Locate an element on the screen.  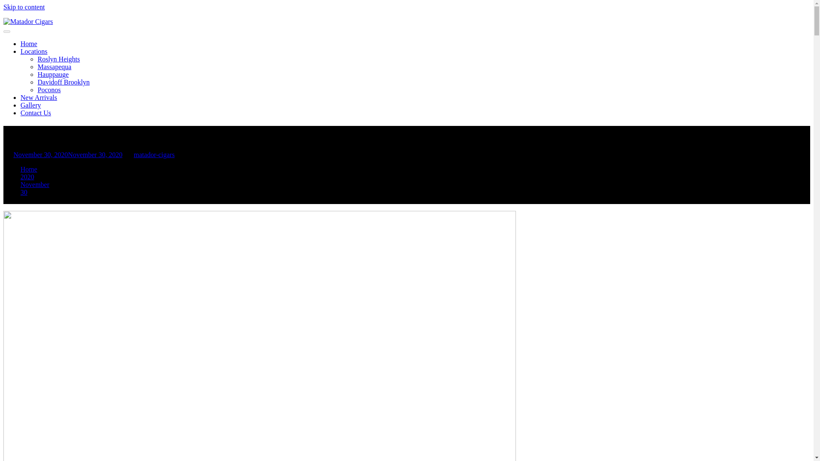
New Arrivals is located at coordinates (39, 97).